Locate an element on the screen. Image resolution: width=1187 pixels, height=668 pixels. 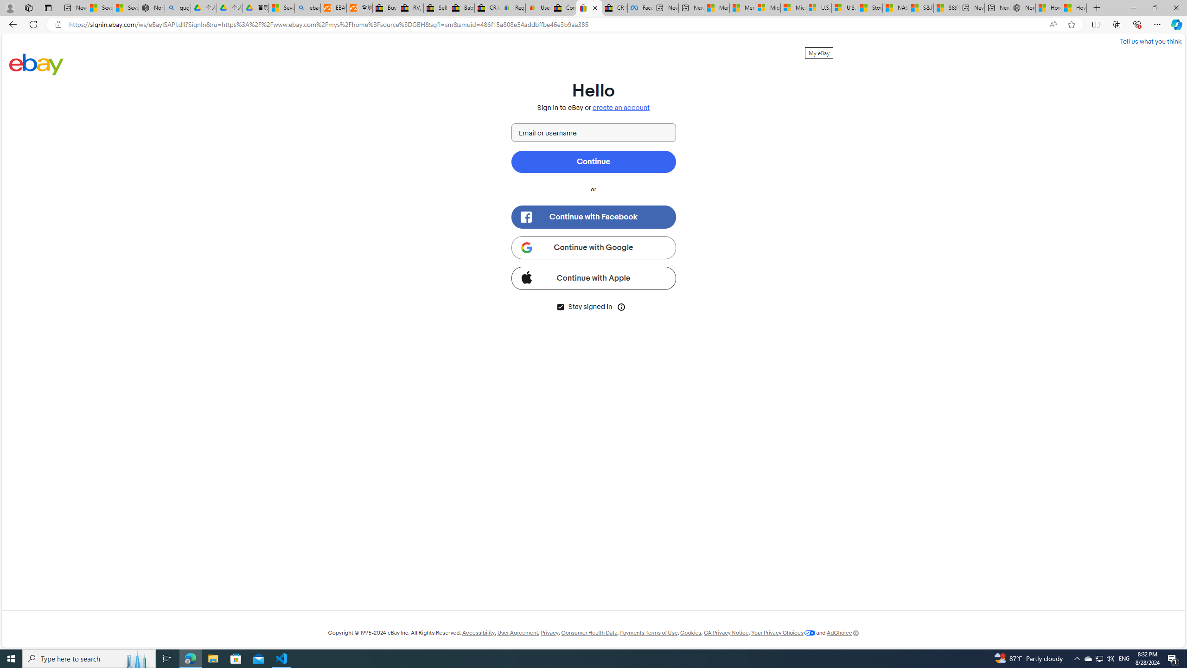
Continue with Google is located at coordinates (593, 247).